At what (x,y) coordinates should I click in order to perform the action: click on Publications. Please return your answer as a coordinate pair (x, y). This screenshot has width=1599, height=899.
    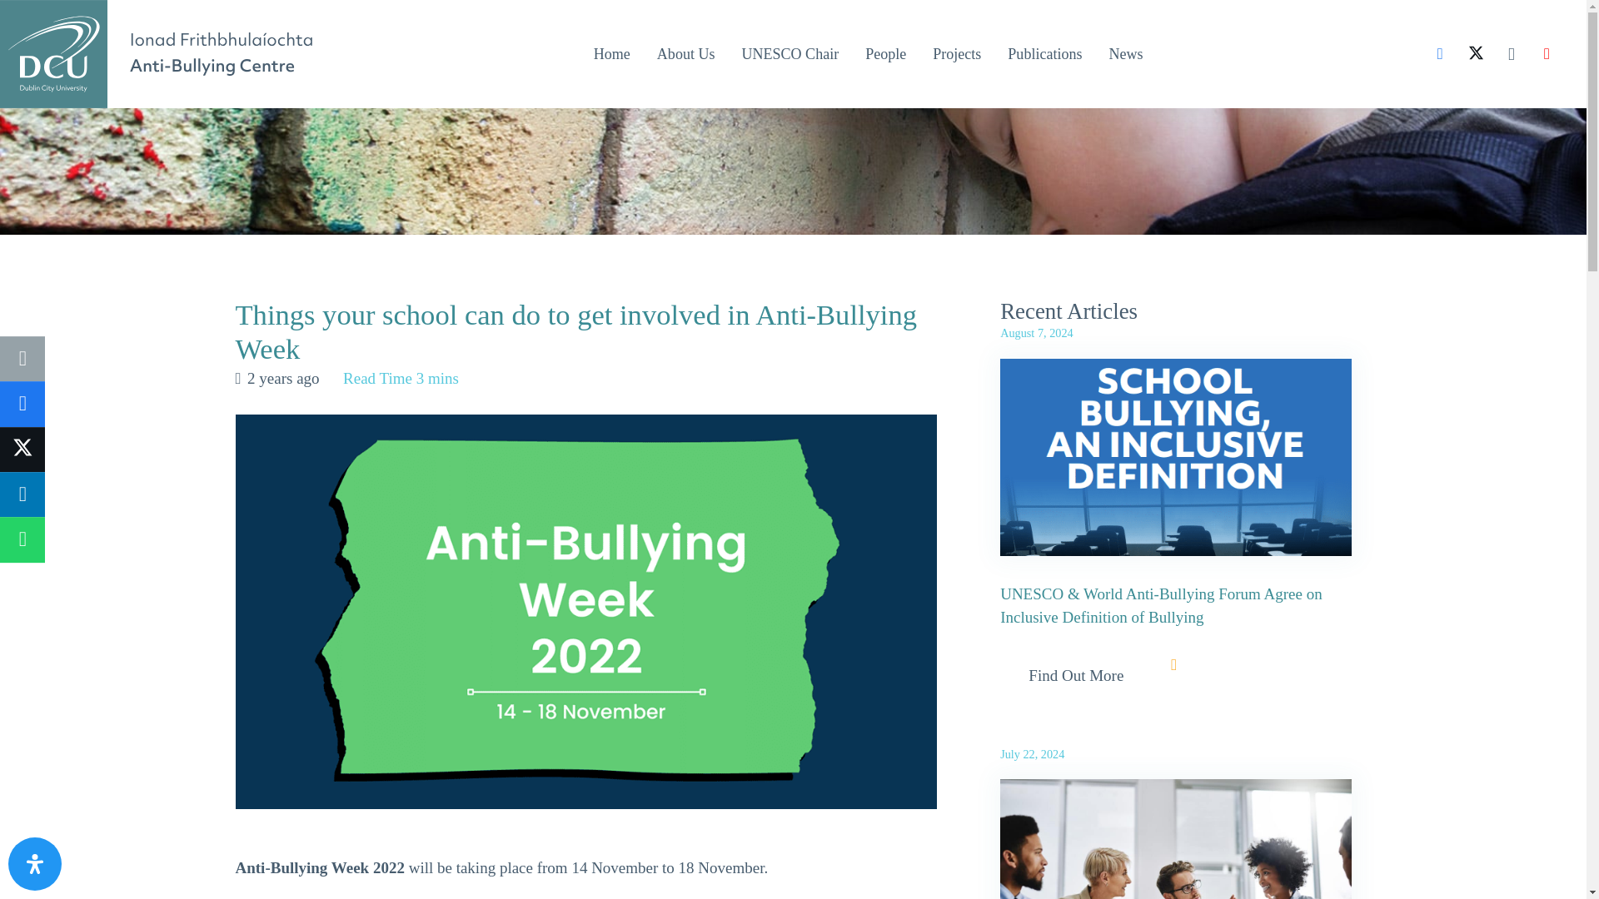
    Looking at the image, I should click on (1044, 53).